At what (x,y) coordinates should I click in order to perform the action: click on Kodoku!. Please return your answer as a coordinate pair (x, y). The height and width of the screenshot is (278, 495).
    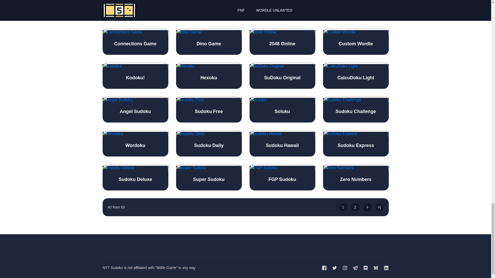
    Looking at the image, I should click on (135, 76).